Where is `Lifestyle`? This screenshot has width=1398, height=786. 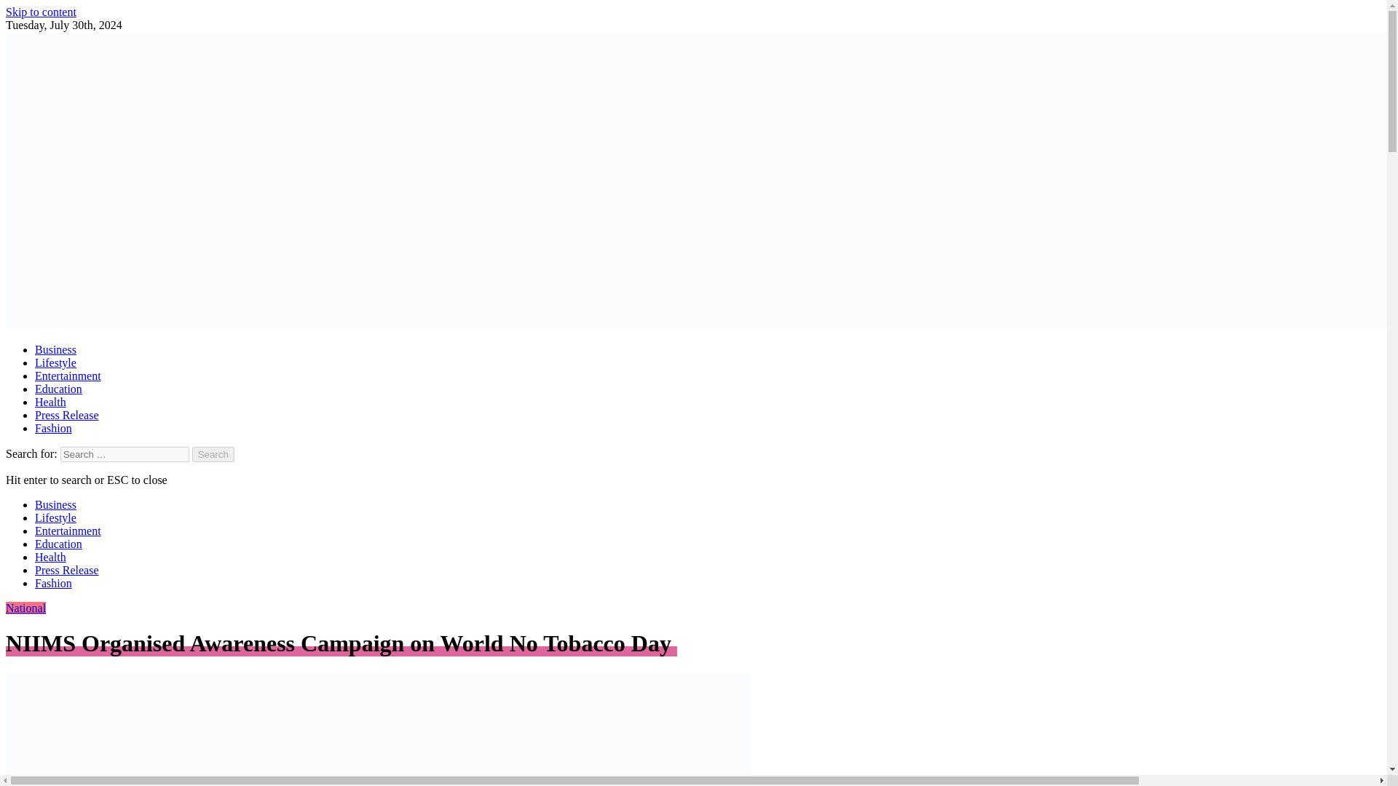
Lifestyle is located at coordinates (55, 518).